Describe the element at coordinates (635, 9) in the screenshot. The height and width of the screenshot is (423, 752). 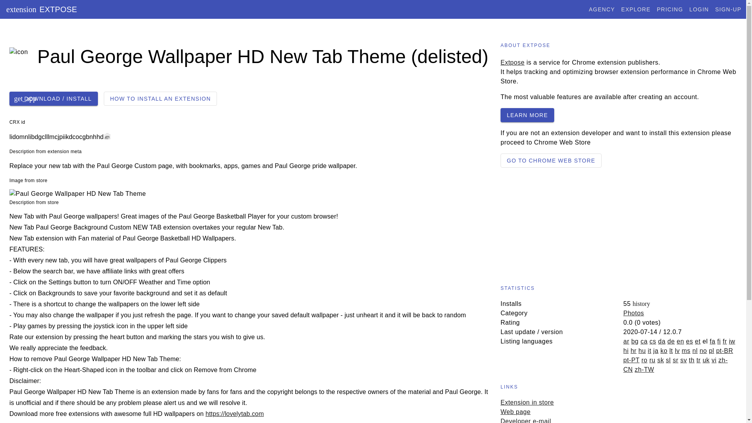
I see `EXPLORE` at that location.